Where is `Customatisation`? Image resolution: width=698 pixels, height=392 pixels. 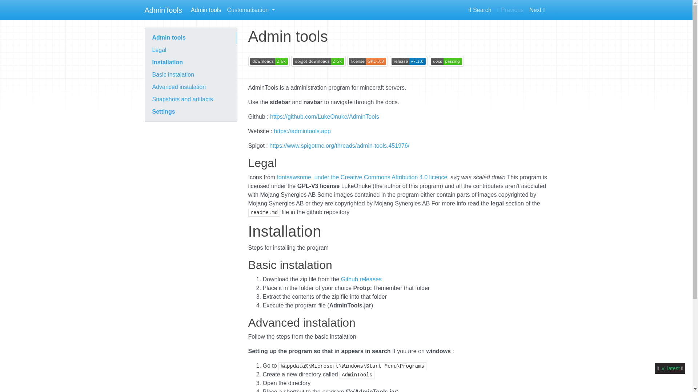 Customatisation is located at coordinates (250, 10).